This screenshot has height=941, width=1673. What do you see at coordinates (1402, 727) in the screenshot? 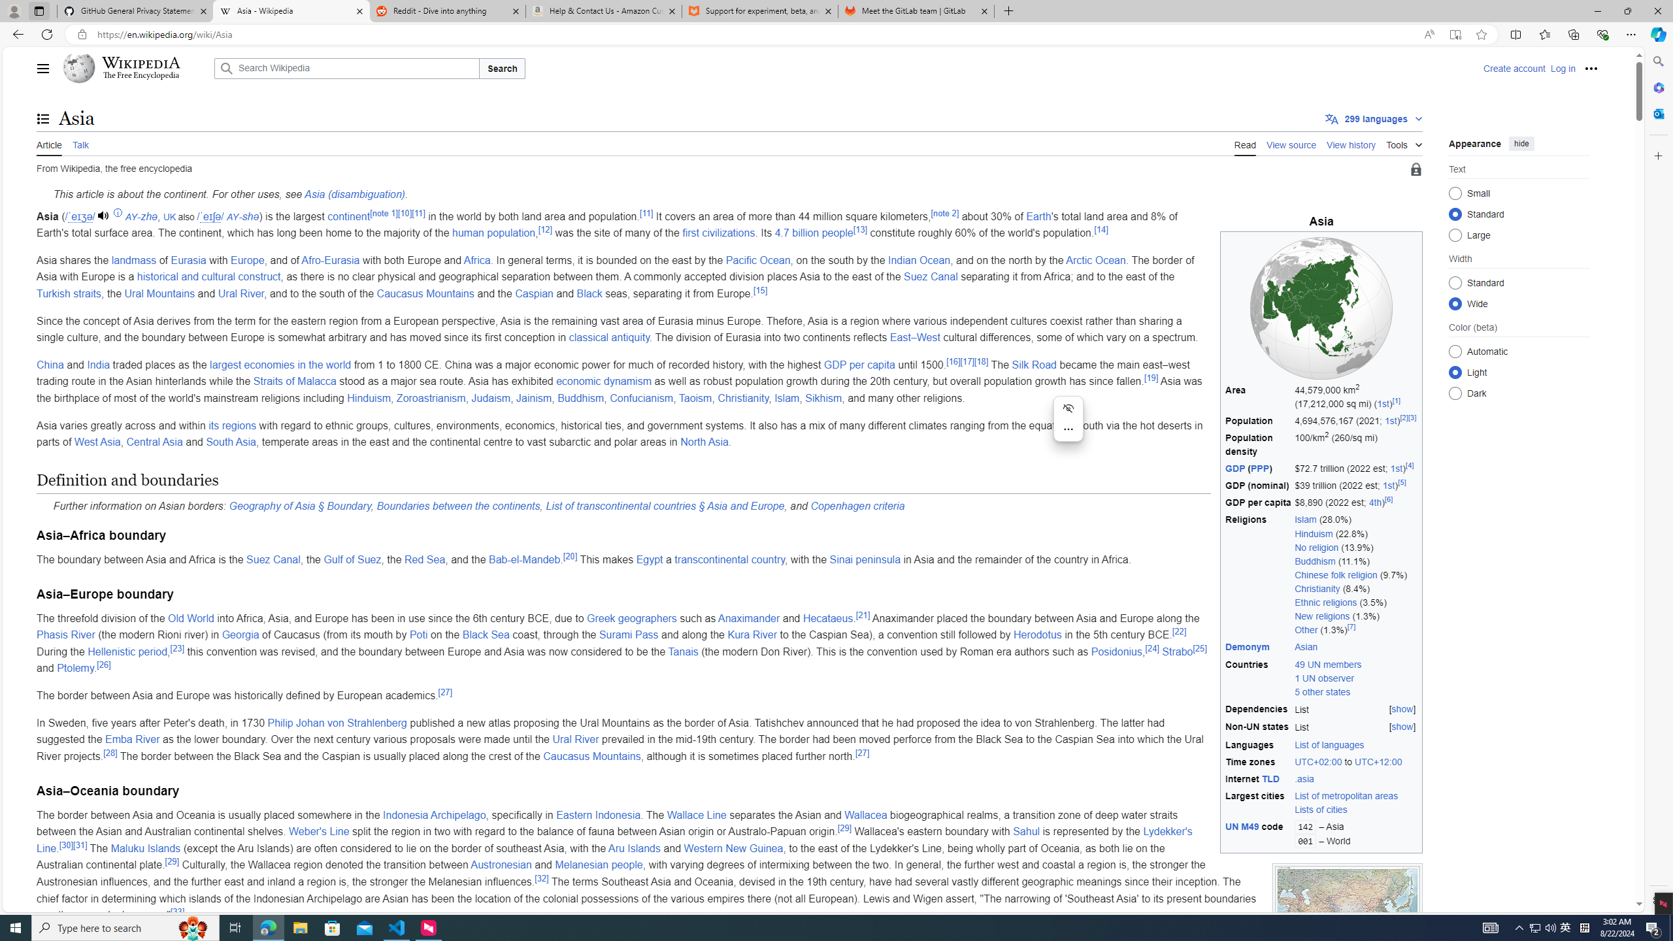
I see `[show]` at bounding box center [1402, 727].